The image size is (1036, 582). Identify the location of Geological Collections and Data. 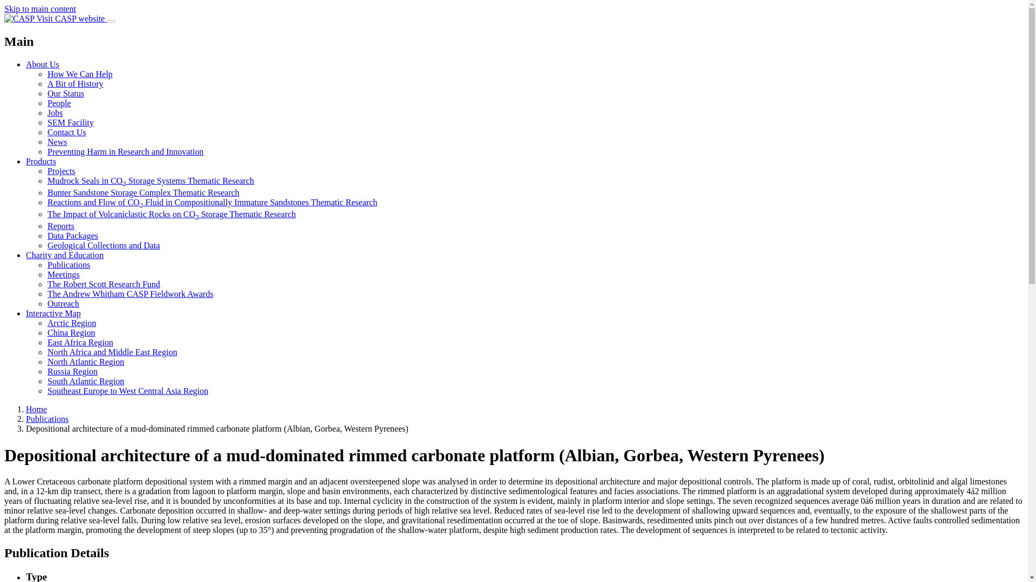
(104, 246).